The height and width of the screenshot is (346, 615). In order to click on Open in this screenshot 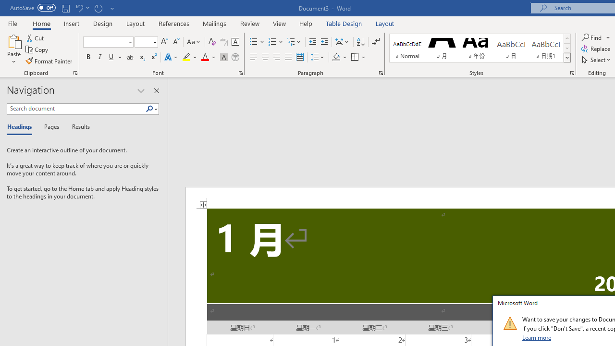, I will do `click(154, 42)`.